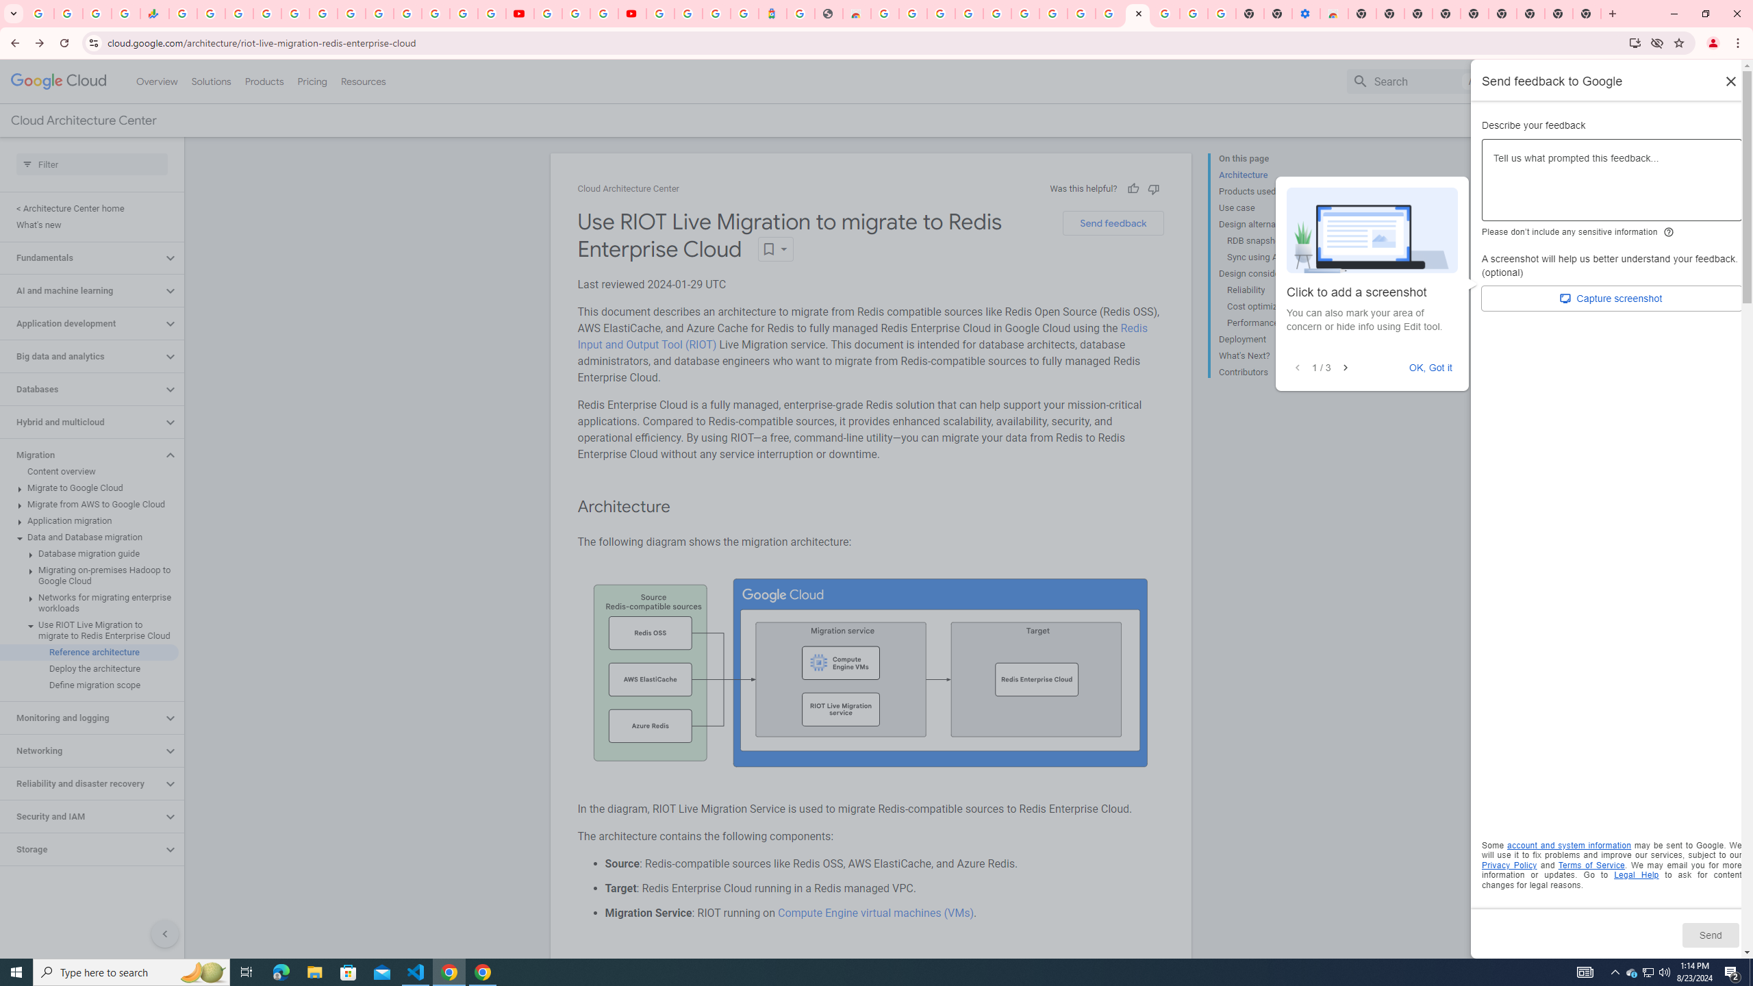  Describe the element at coordinates (1637, 81) in the screenshot. I see `English` at that location.